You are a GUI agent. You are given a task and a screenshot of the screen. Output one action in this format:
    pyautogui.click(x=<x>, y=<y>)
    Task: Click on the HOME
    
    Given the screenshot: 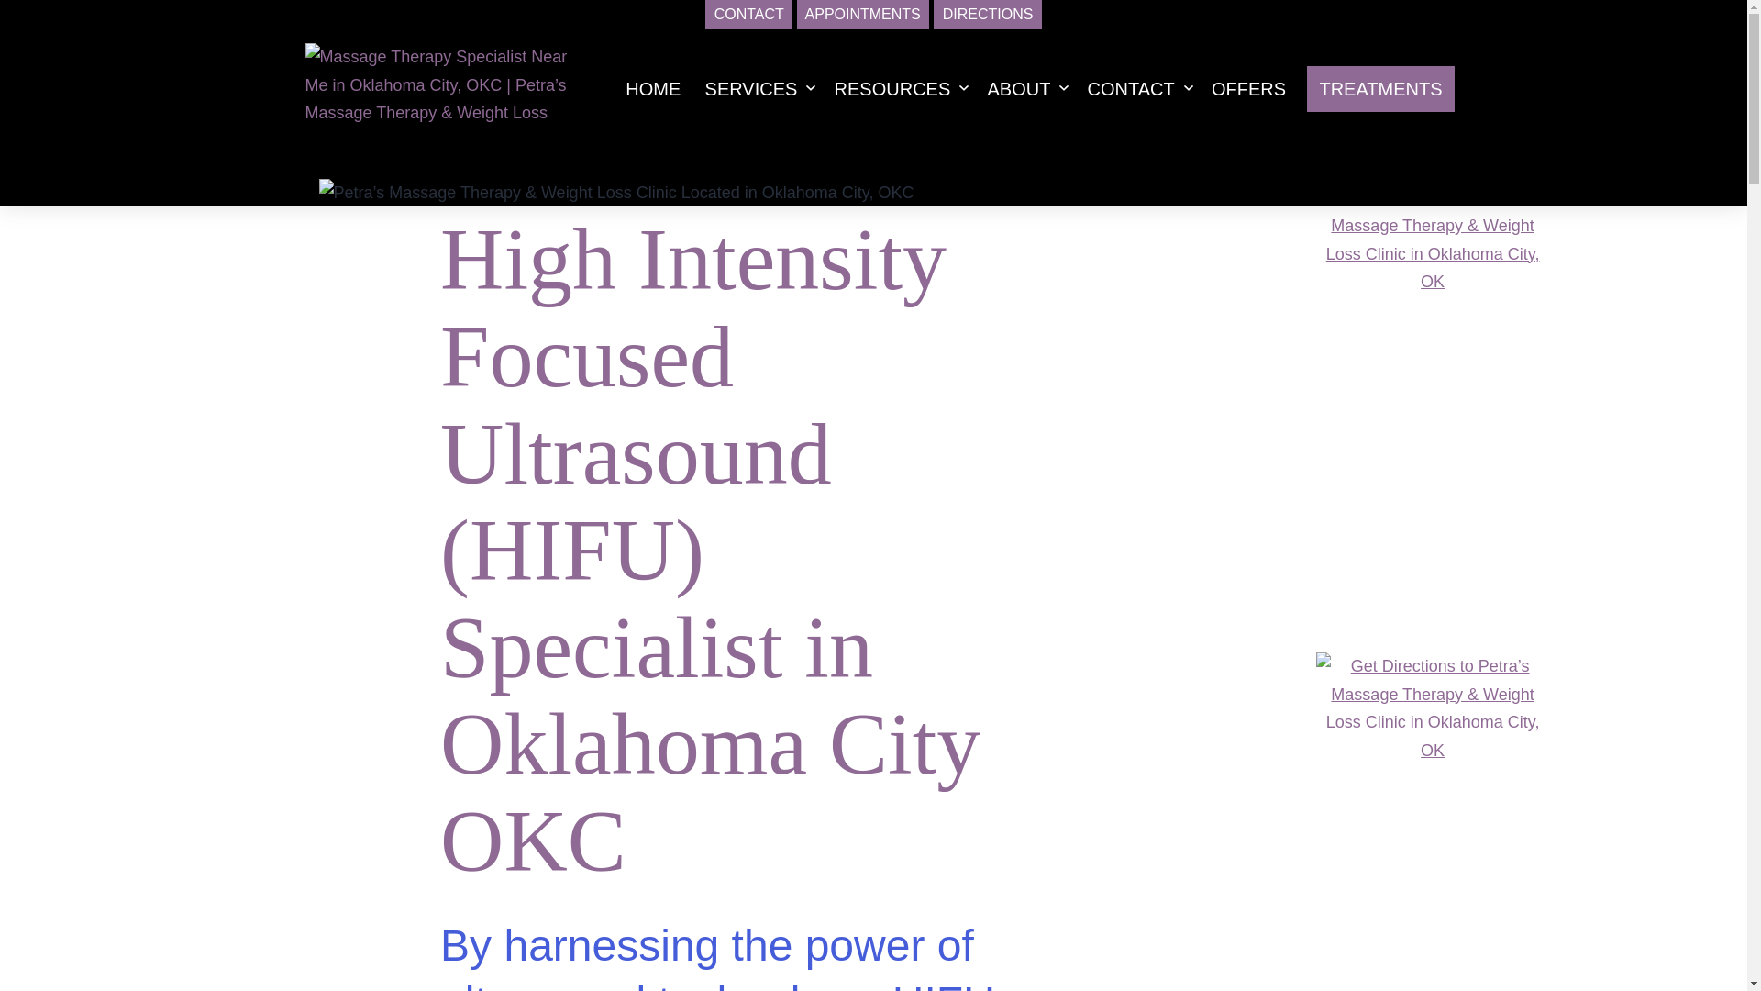 What is the action you would take?
    pyautogui.click(x=652, y=88)
    